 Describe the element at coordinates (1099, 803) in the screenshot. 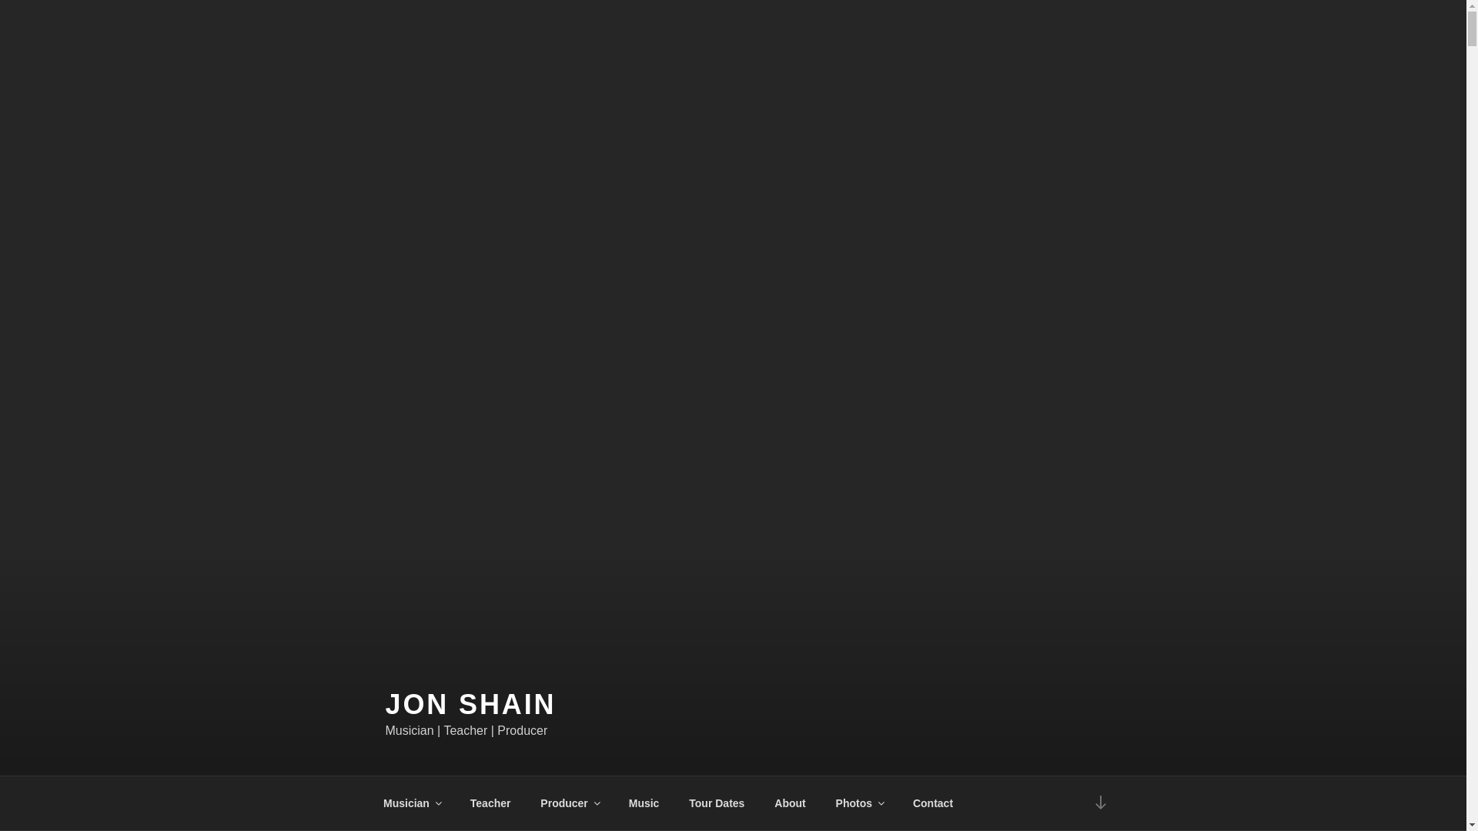

I see `Scroll down to content` at that location.